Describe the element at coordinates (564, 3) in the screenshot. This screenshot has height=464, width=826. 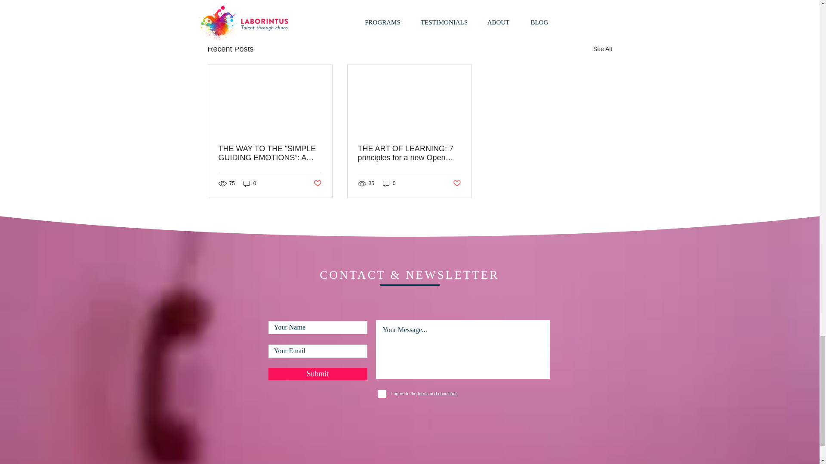
I see `Post not marked as liked` at that location.